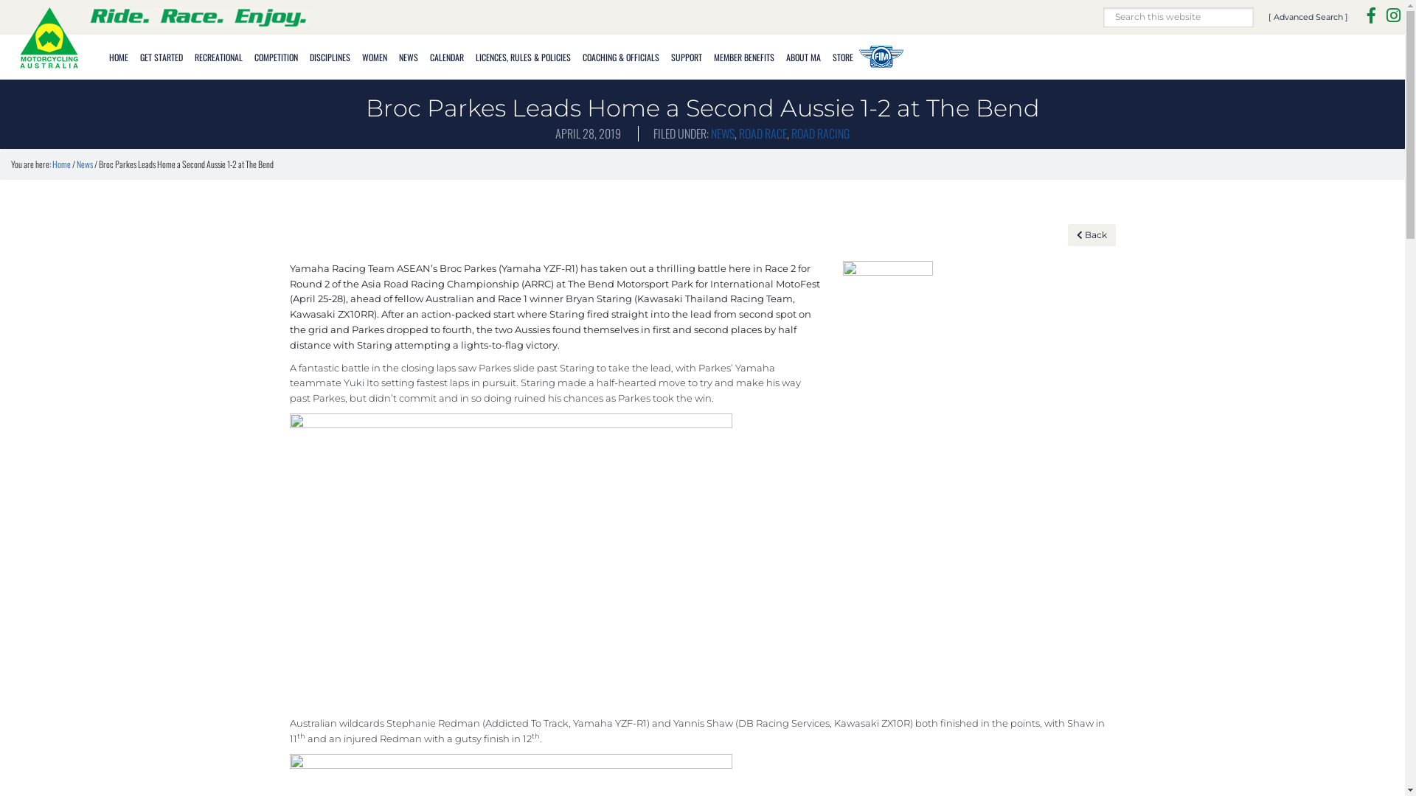  What do you see at coordinates (723, 133) in the screenshot?
I see `NEWS` at bounding box center [723, 133].